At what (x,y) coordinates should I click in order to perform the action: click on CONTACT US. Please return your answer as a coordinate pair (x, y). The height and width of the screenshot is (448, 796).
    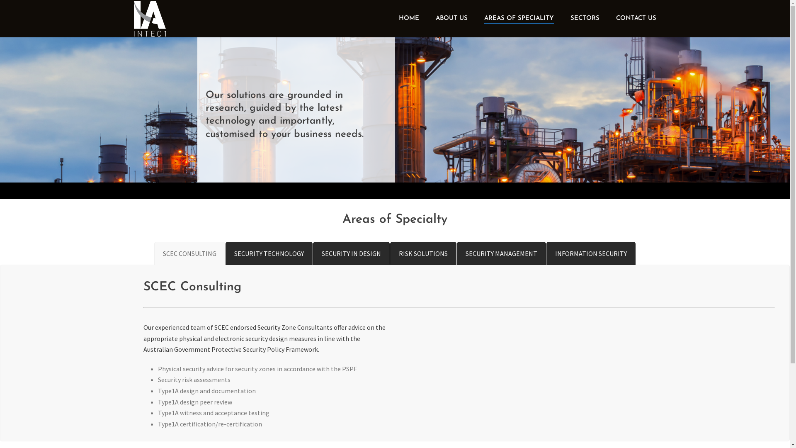
    Looking at the image, I should click on (636, 19).